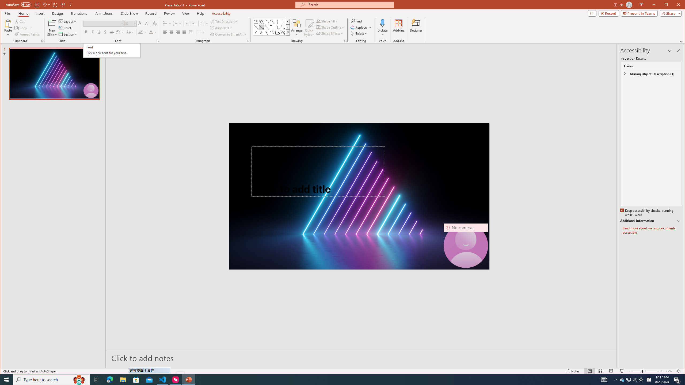  Describe the element at coordinates (267, 33) in the screenshot. I see `Connector: Curved Double-Arrow` at that location.